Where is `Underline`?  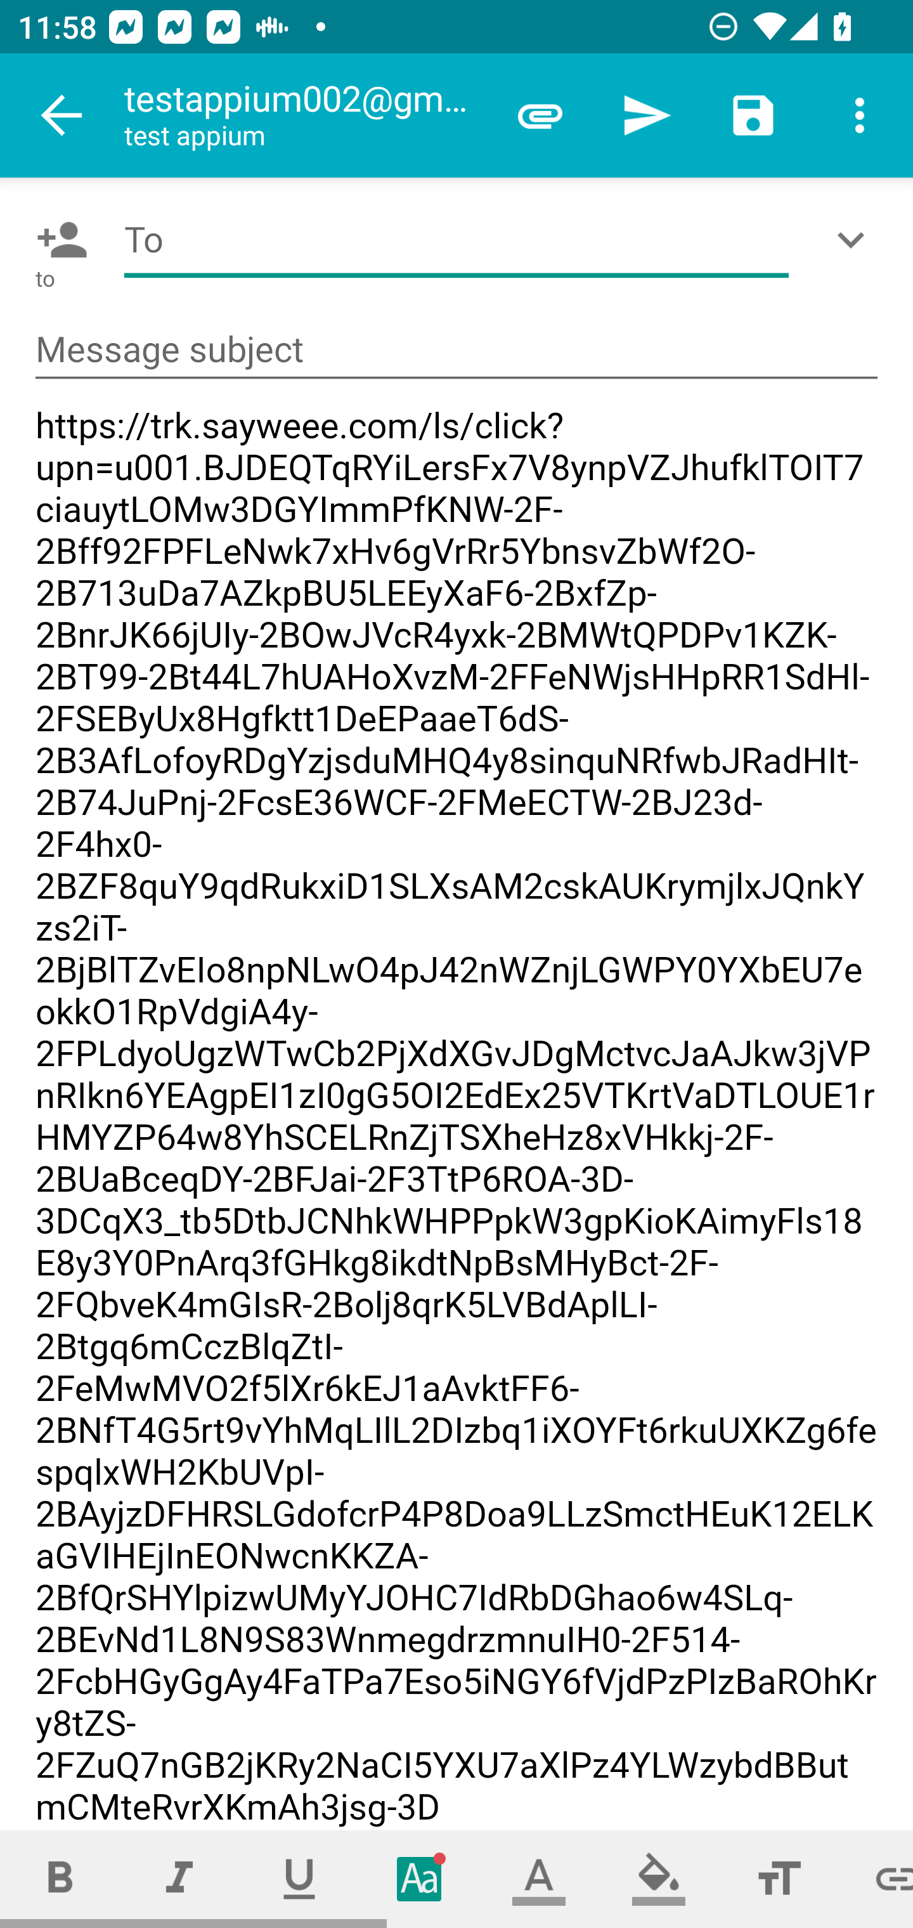 Underline is located at coordinates (299, 1879).